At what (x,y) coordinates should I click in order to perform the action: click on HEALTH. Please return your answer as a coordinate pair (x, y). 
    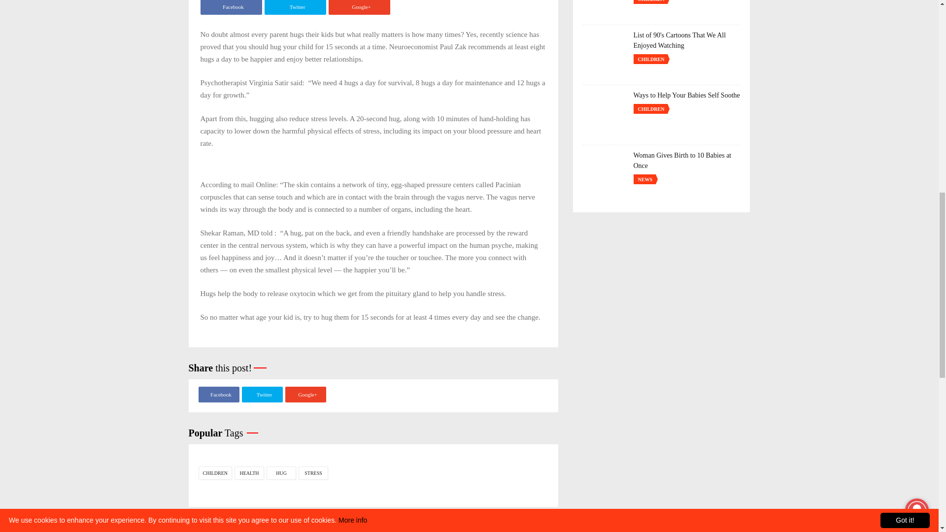
    Looking at the image, I should click on (249, 473).